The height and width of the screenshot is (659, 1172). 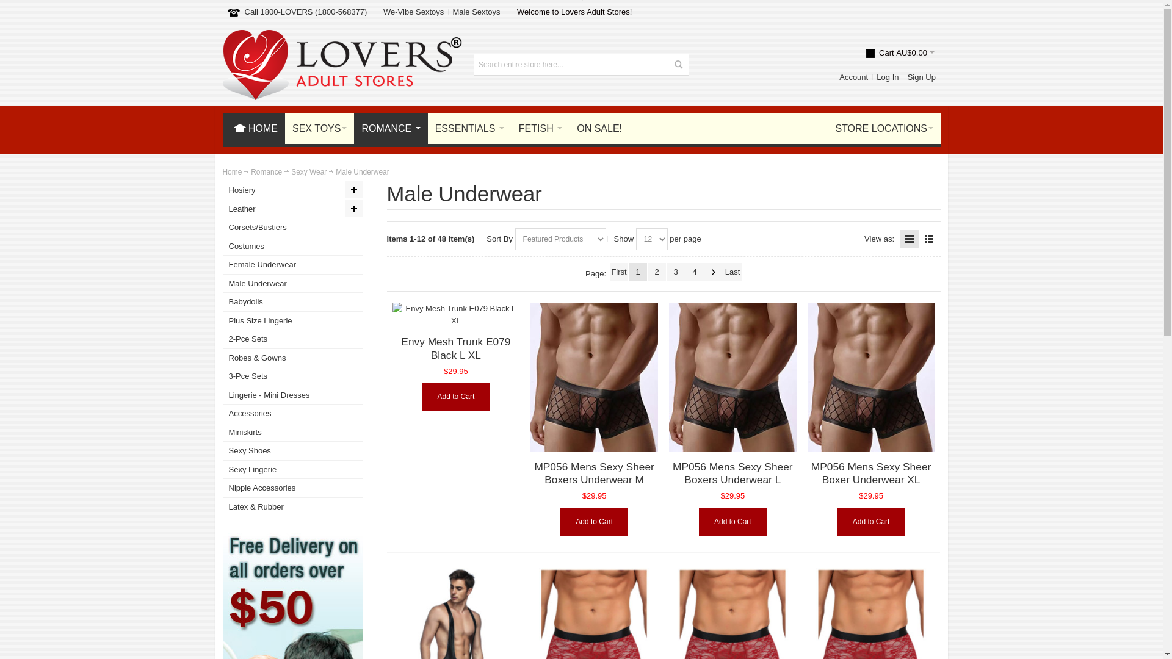 What do you see at coordinates (714, 272) in the screenshot?
I see `Next` at bounding box center [714, 272].